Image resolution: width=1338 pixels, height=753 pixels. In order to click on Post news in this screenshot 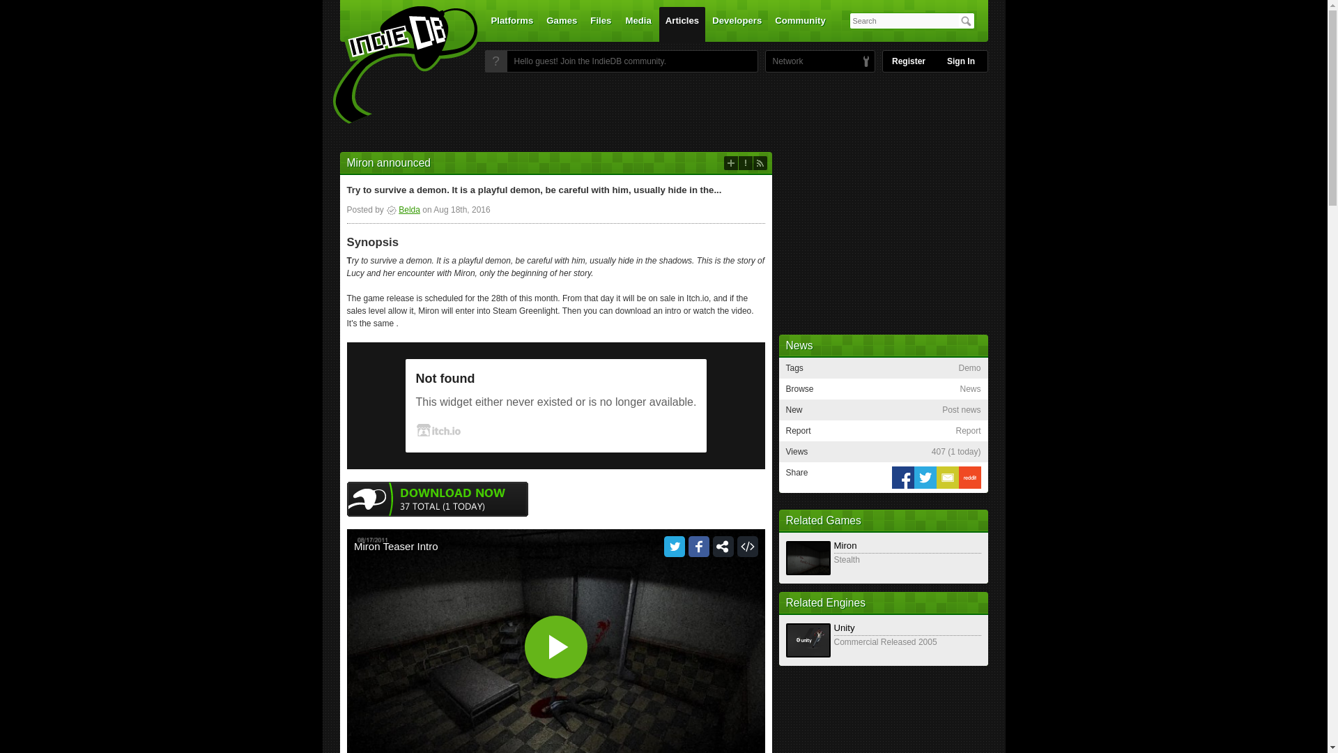, I will do `click(730, 163)`.